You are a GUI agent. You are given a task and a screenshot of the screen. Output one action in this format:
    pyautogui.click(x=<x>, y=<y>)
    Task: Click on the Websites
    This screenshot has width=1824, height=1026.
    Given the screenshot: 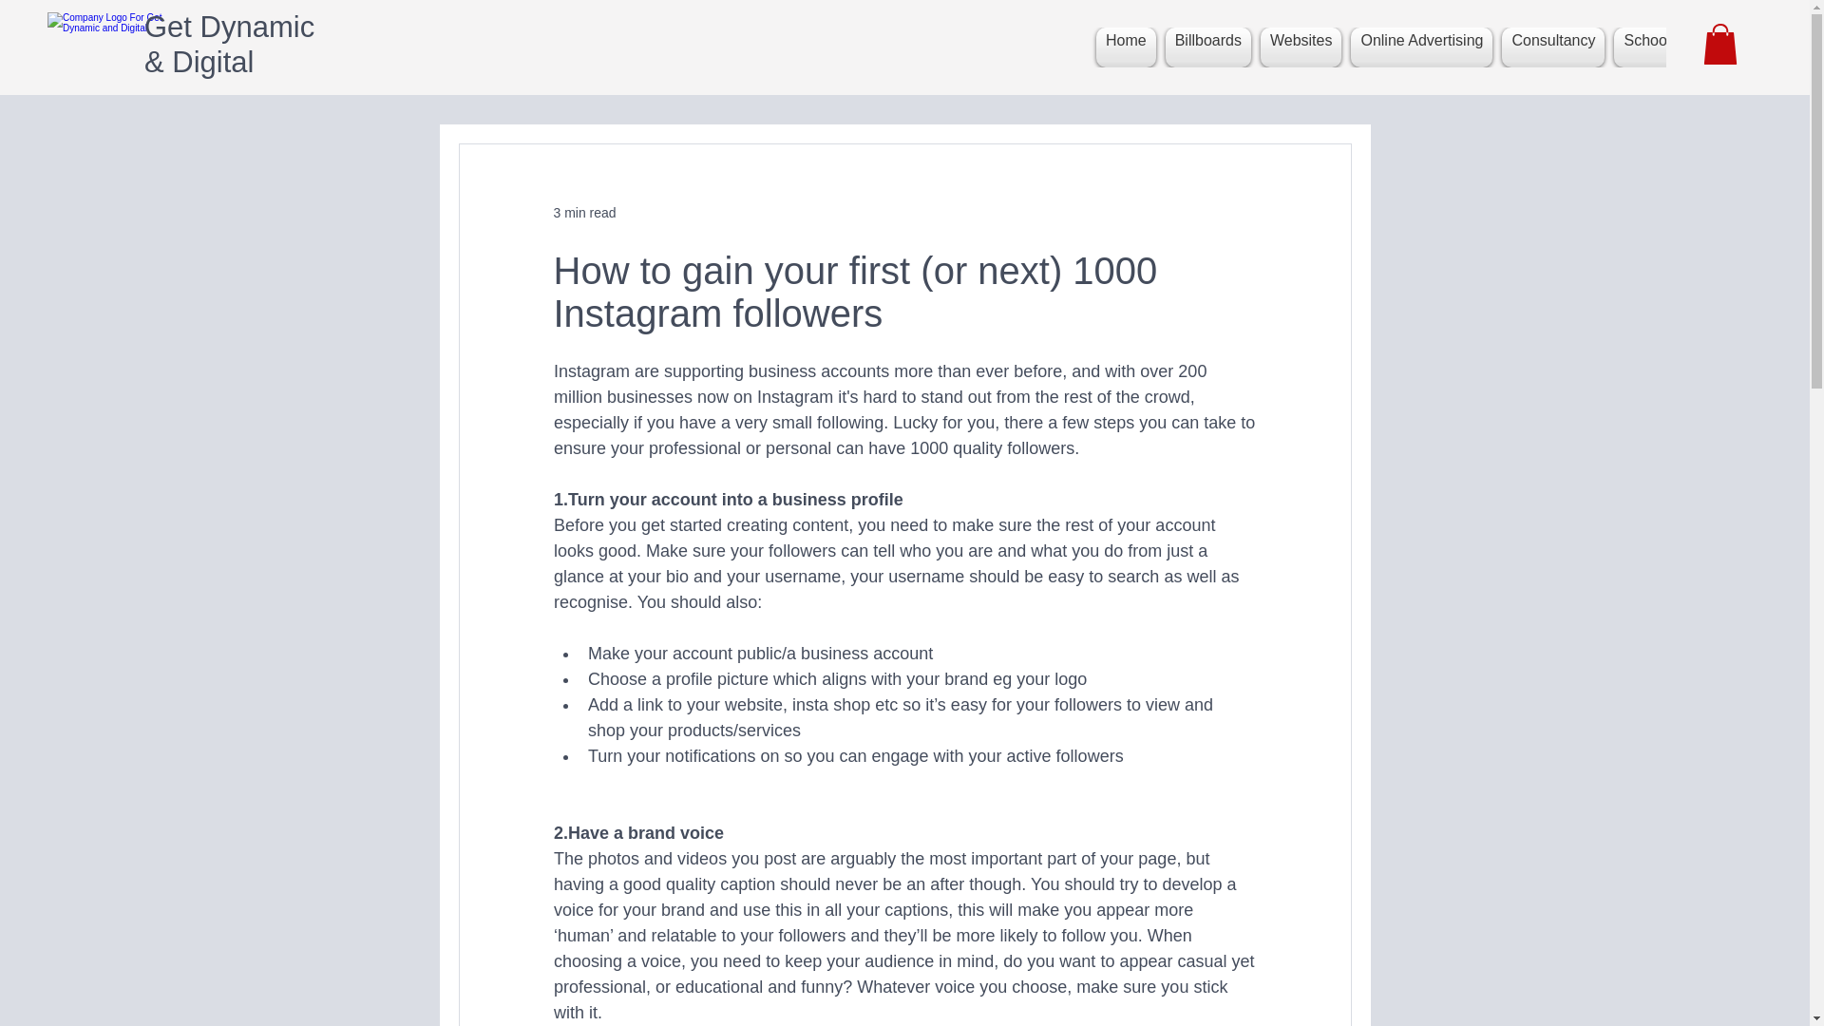 What is the action you would take?
    pyautogui.click(x=1301, y=47)
    